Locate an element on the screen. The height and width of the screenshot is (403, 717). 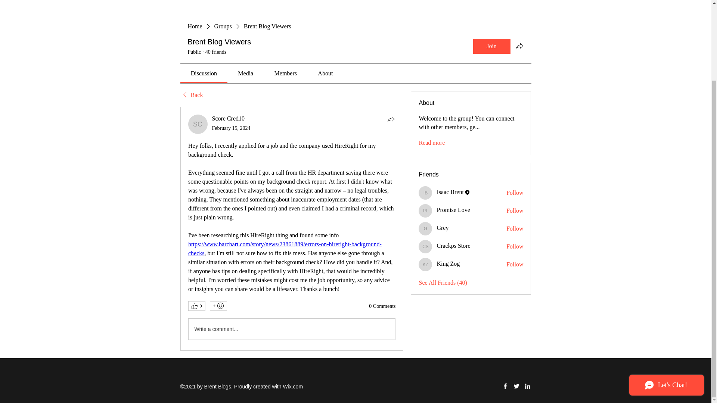
Follow is located at coordinates (515, 210).